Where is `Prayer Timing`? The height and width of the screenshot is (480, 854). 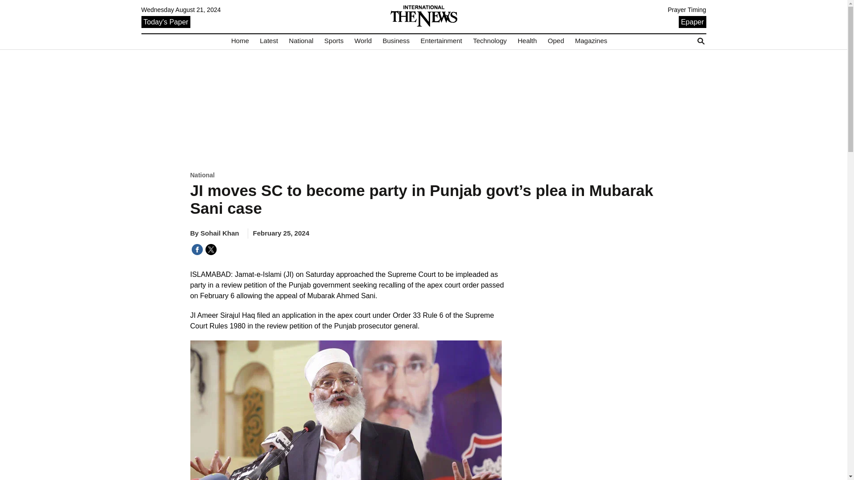
Prayer Timing is located at coordinates (687, 10).